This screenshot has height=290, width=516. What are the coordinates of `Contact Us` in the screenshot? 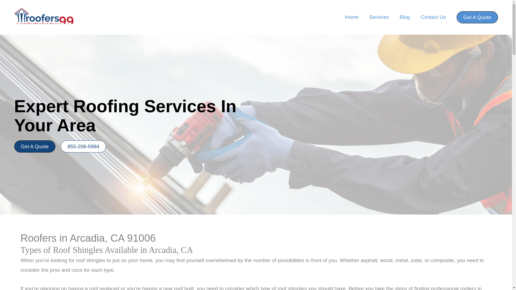 It's located at (433, 17).